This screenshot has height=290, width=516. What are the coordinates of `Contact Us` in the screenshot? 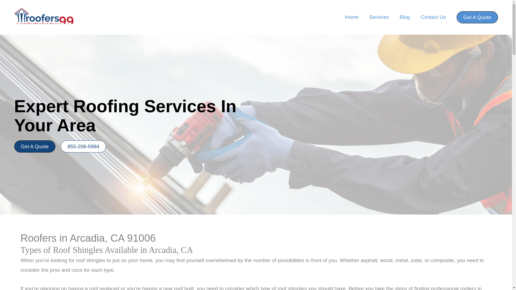 It's located at (433, 17).